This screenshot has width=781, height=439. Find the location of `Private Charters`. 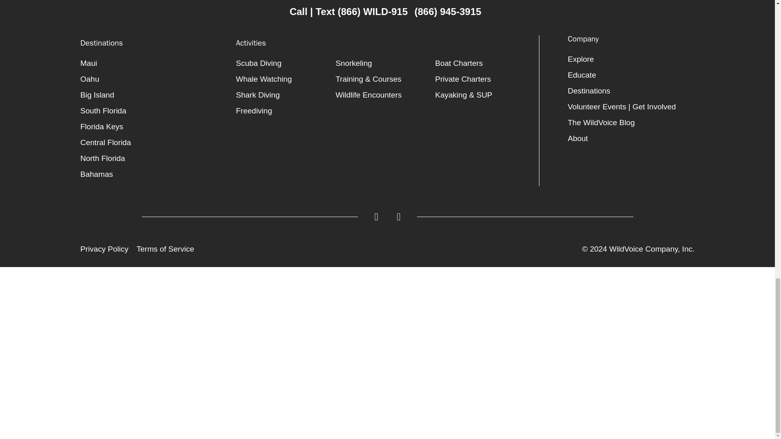

Private Charters is located at coordinates (485, 79).